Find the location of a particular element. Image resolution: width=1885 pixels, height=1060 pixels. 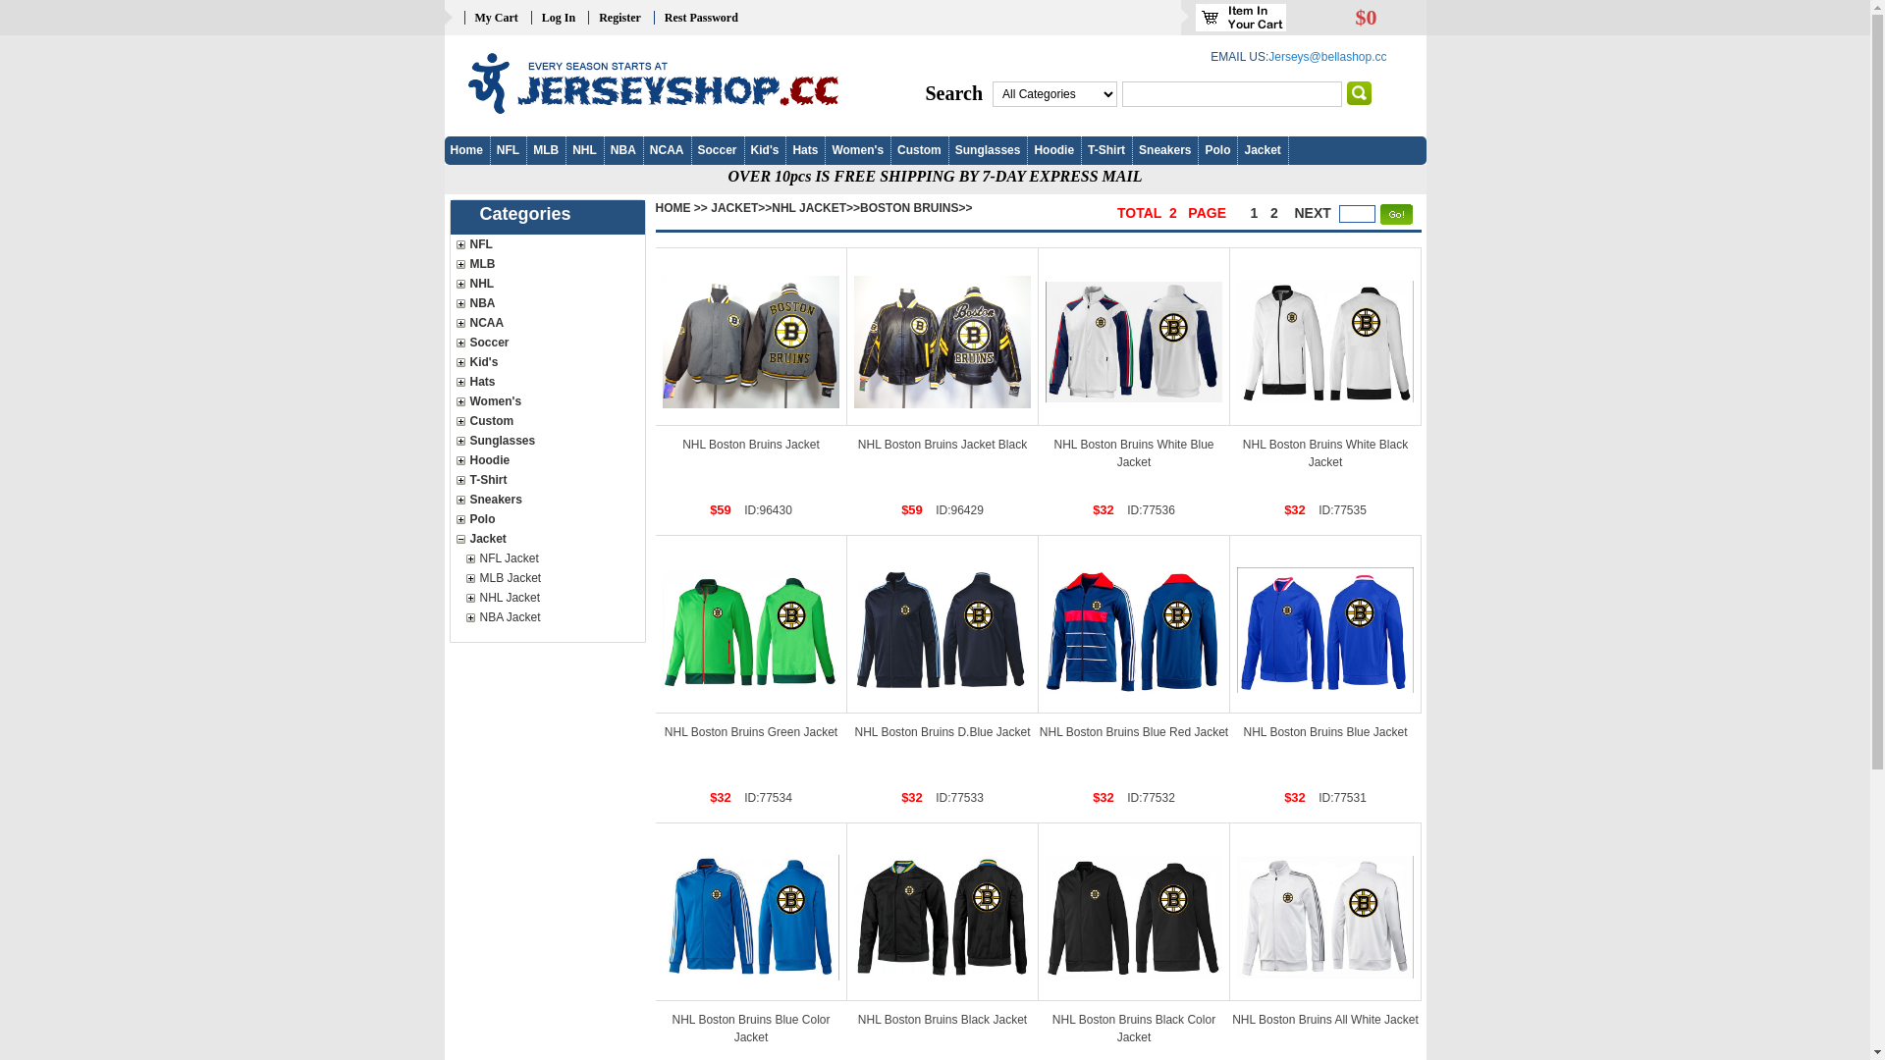

NHL Boston Bruins Blue Jacket is located at coordinates (1325, 630).